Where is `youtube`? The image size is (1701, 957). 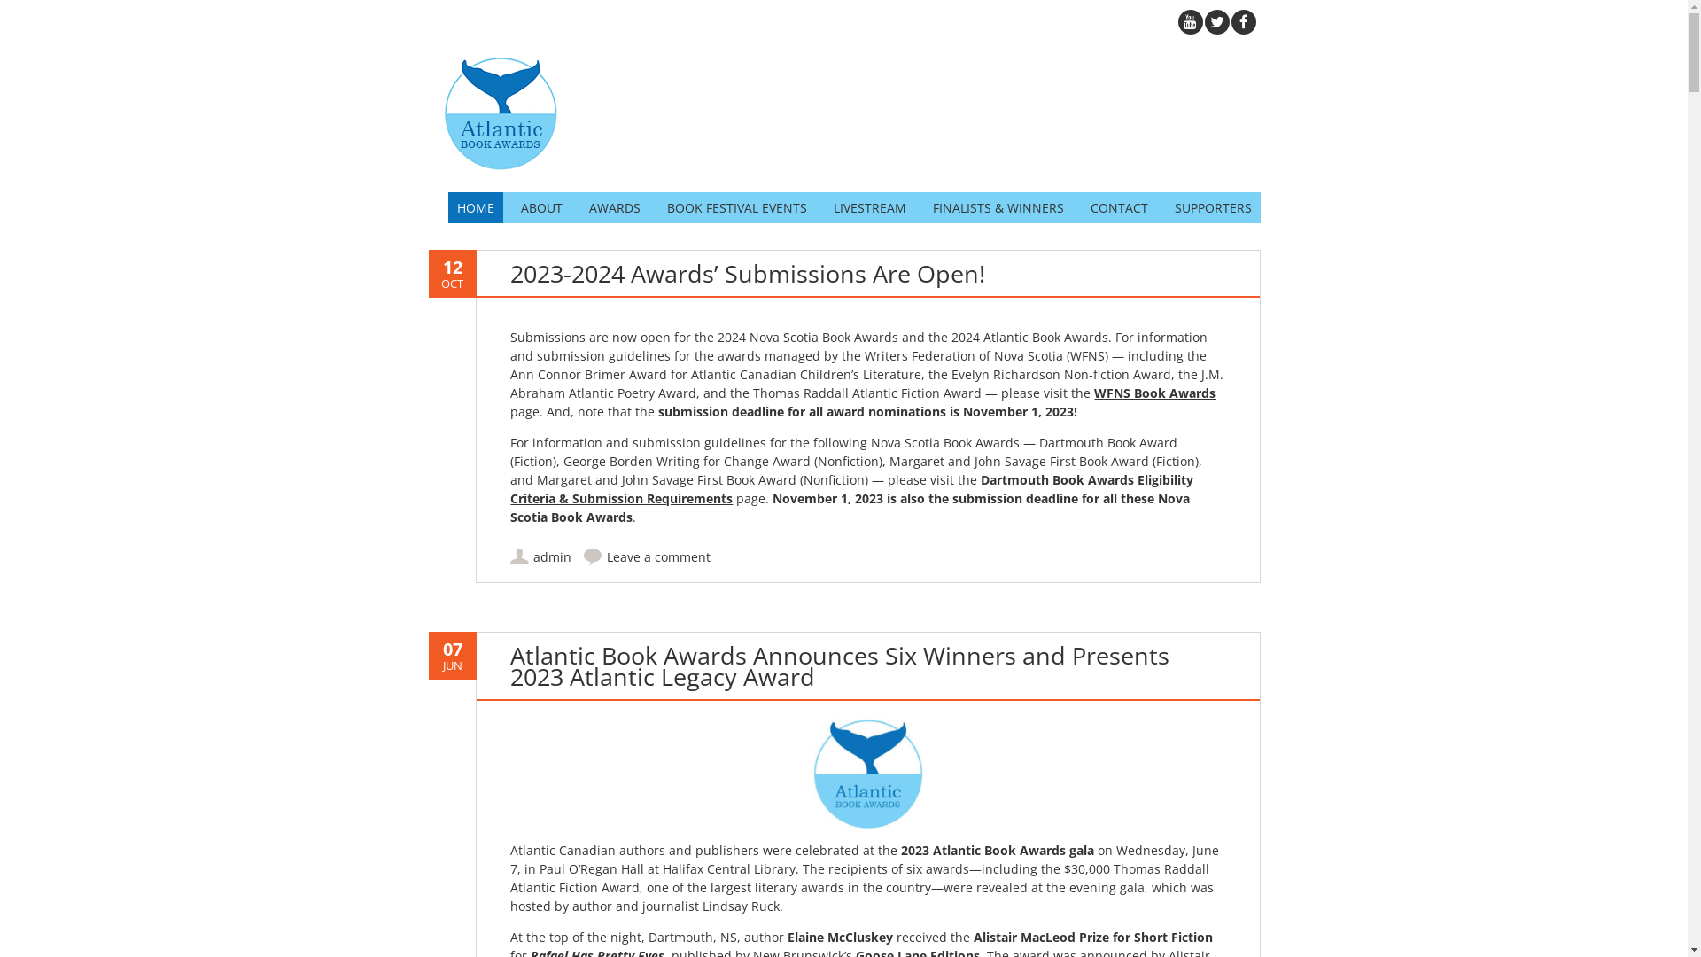 youtube is located at coordinates (1190, 22).